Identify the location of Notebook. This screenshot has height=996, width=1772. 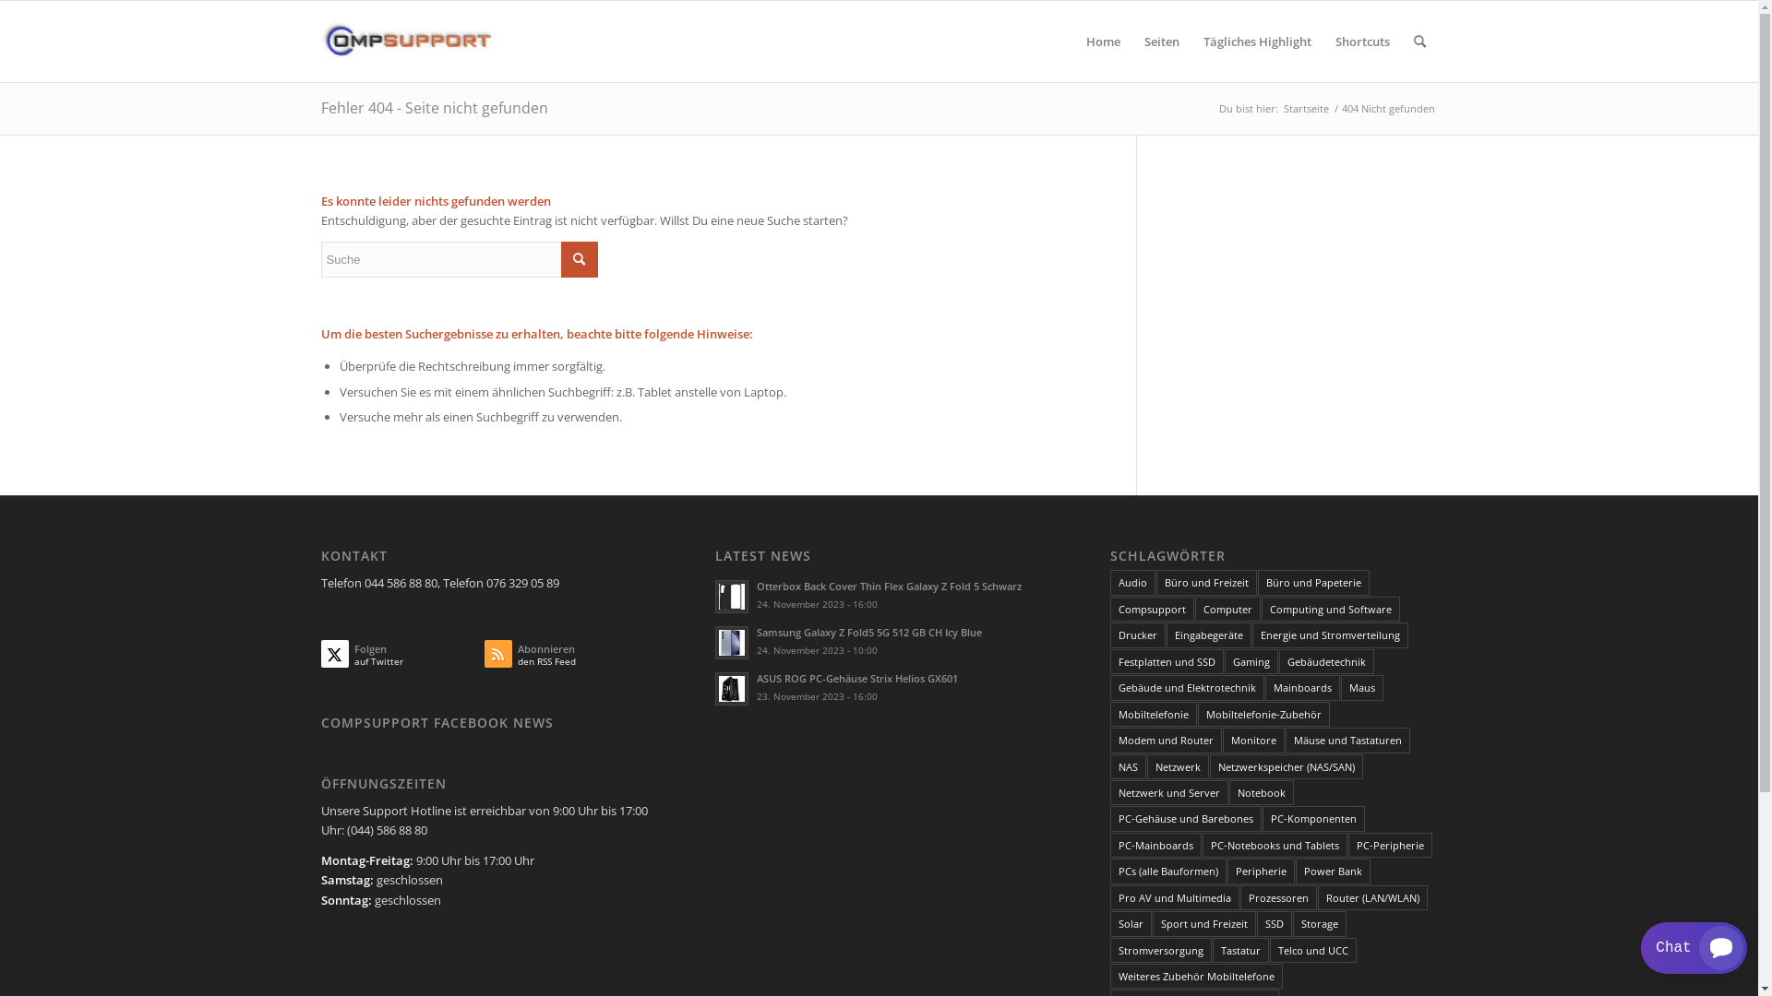
(1262, 793).